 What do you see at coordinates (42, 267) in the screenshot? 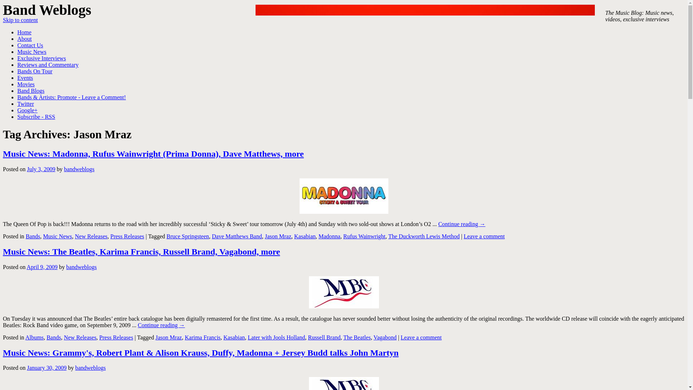
I see `4:06 pm` at bounding box center [42, 267].